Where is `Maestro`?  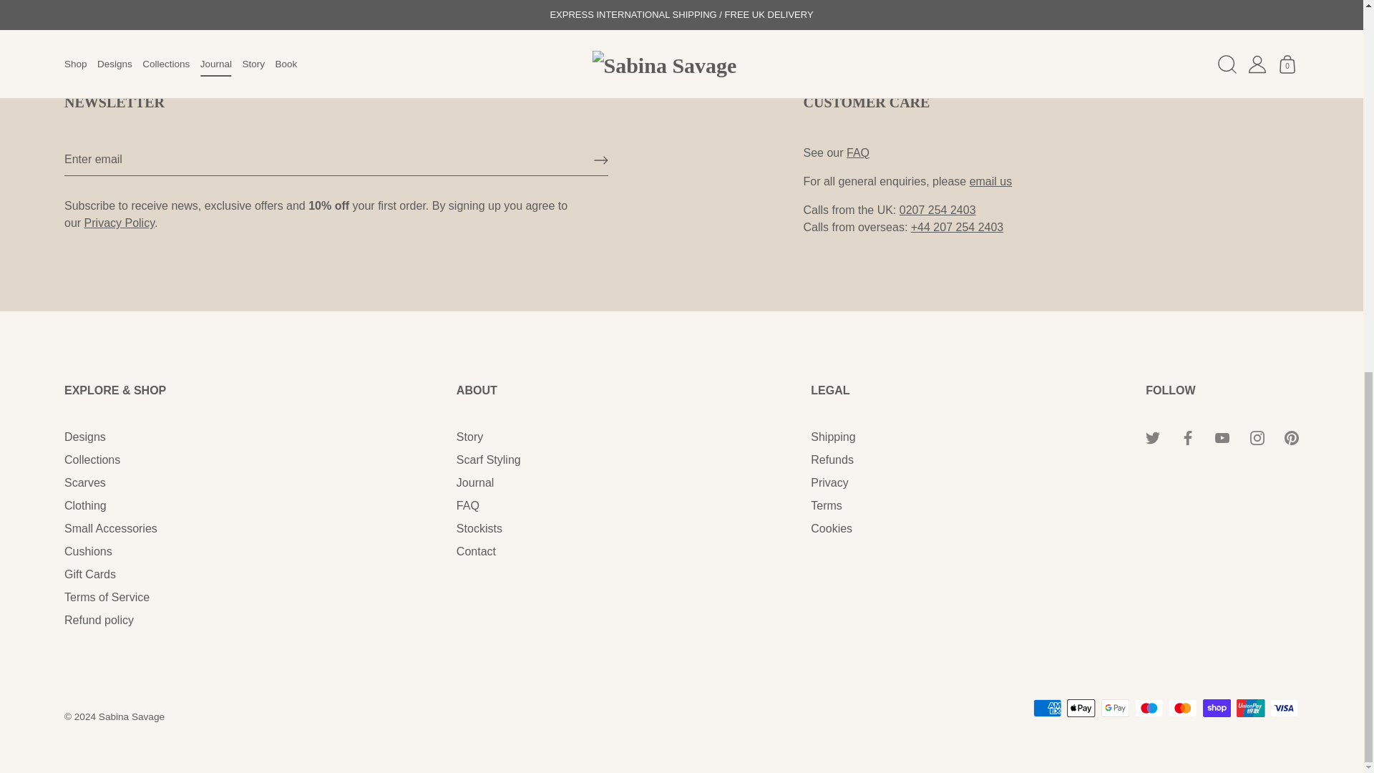 Maestro is located at coordinates (1149, 709).